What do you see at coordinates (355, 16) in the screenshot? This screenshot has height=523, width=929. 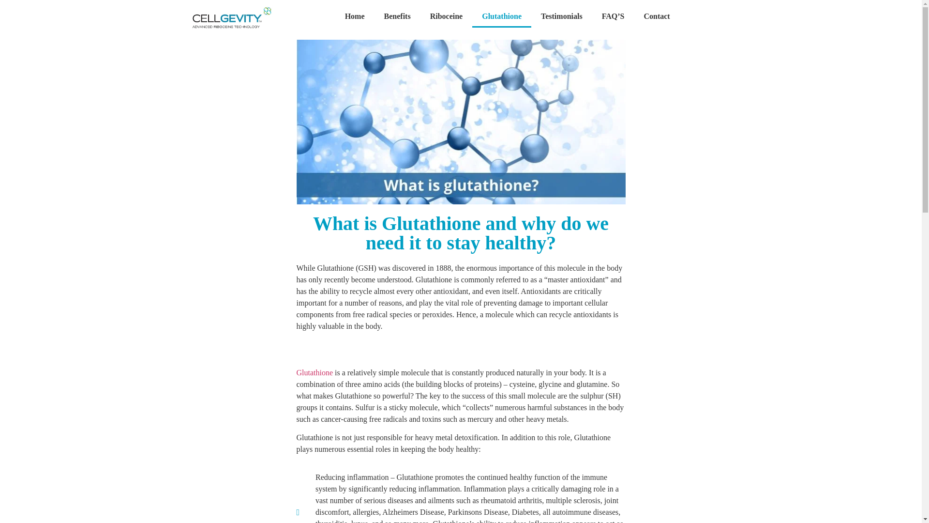 I see `Home` at bounding box center [355, 16].